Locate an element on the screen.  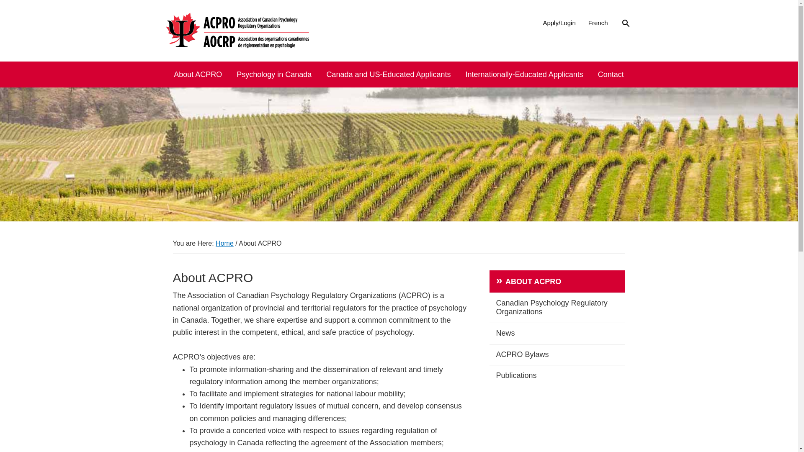
Search is located at coordinates (23, 10).